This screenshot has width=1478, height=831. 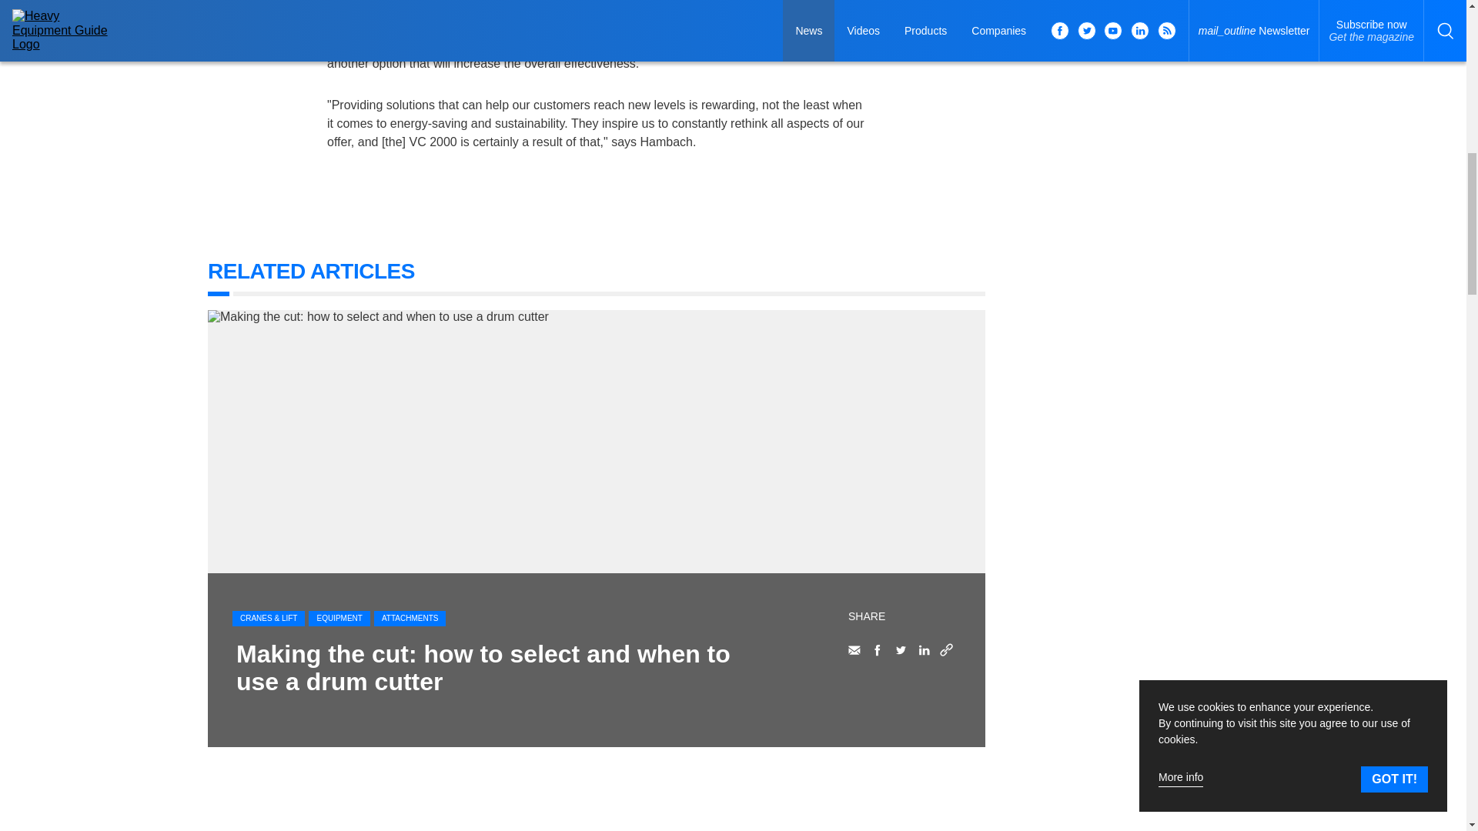 I want to click on EQUIPMENT, so click(x=339, y=619).